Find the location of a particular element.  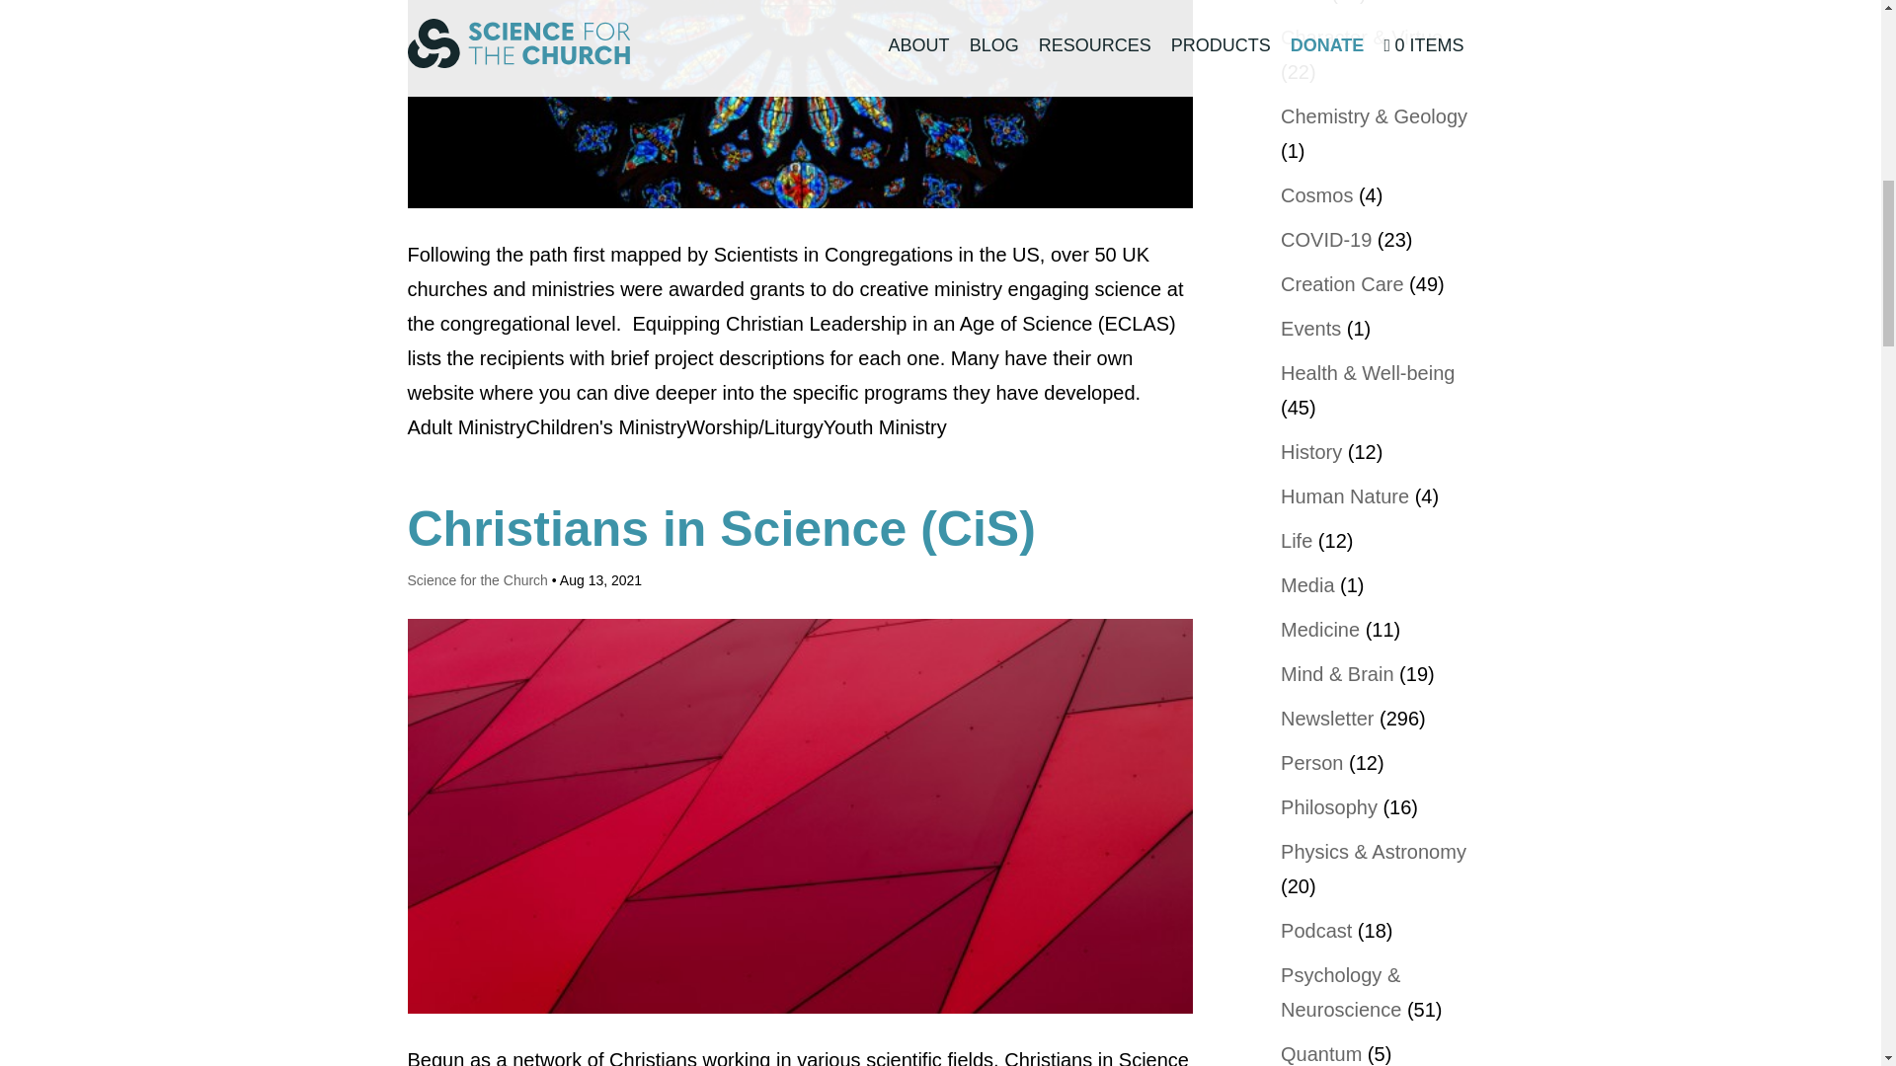

Posts by Science for the Church is located at coordinates (477, 580).